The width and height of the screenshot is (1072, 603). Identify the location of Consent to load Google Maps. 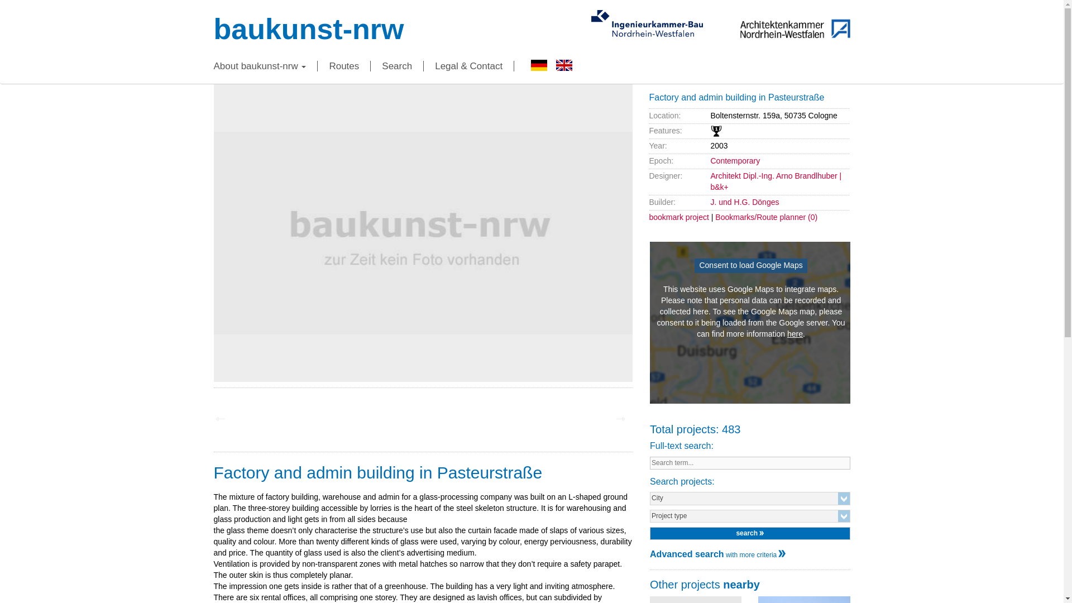
(750, 266).